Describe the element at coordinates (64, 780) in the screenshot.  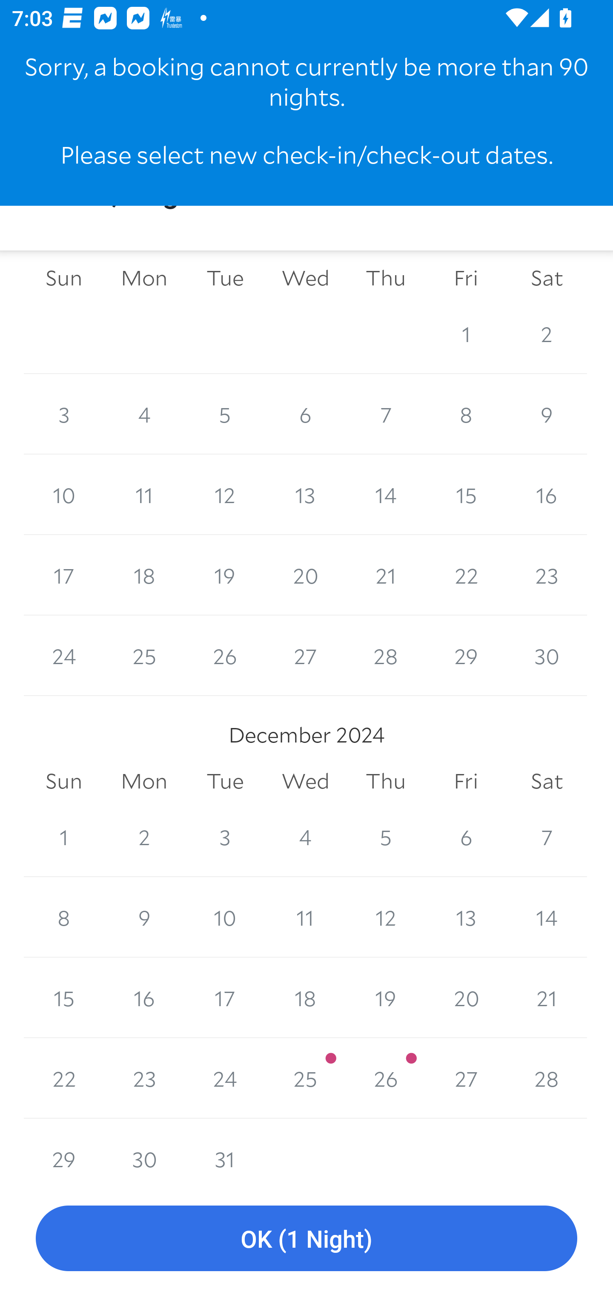
I see `Sun` at that location.